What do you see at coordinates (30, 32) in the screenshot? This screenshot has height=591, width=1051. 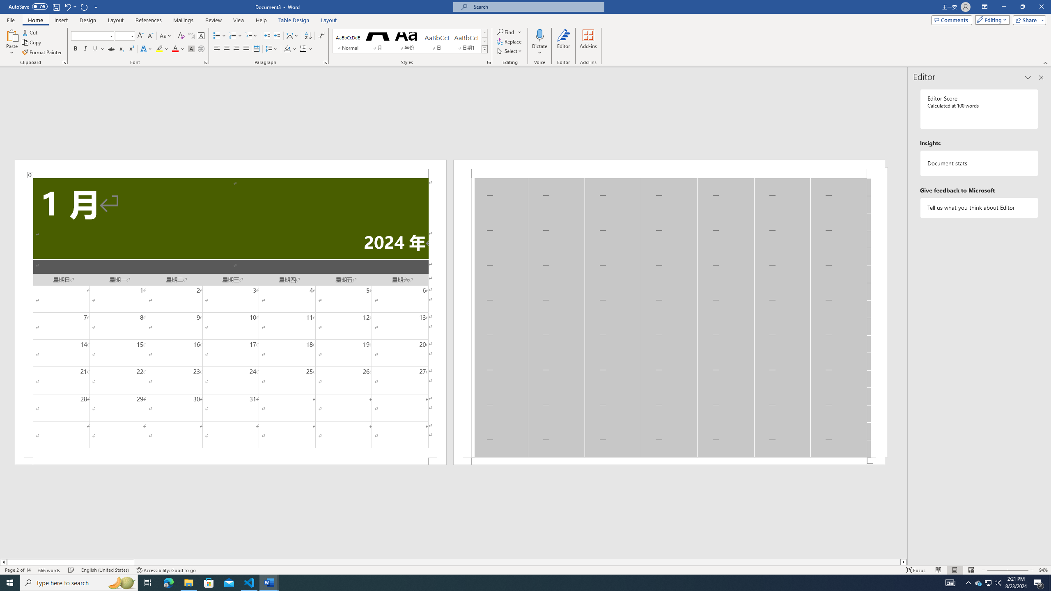 I see `Cut` at bounding box center [30, 32].